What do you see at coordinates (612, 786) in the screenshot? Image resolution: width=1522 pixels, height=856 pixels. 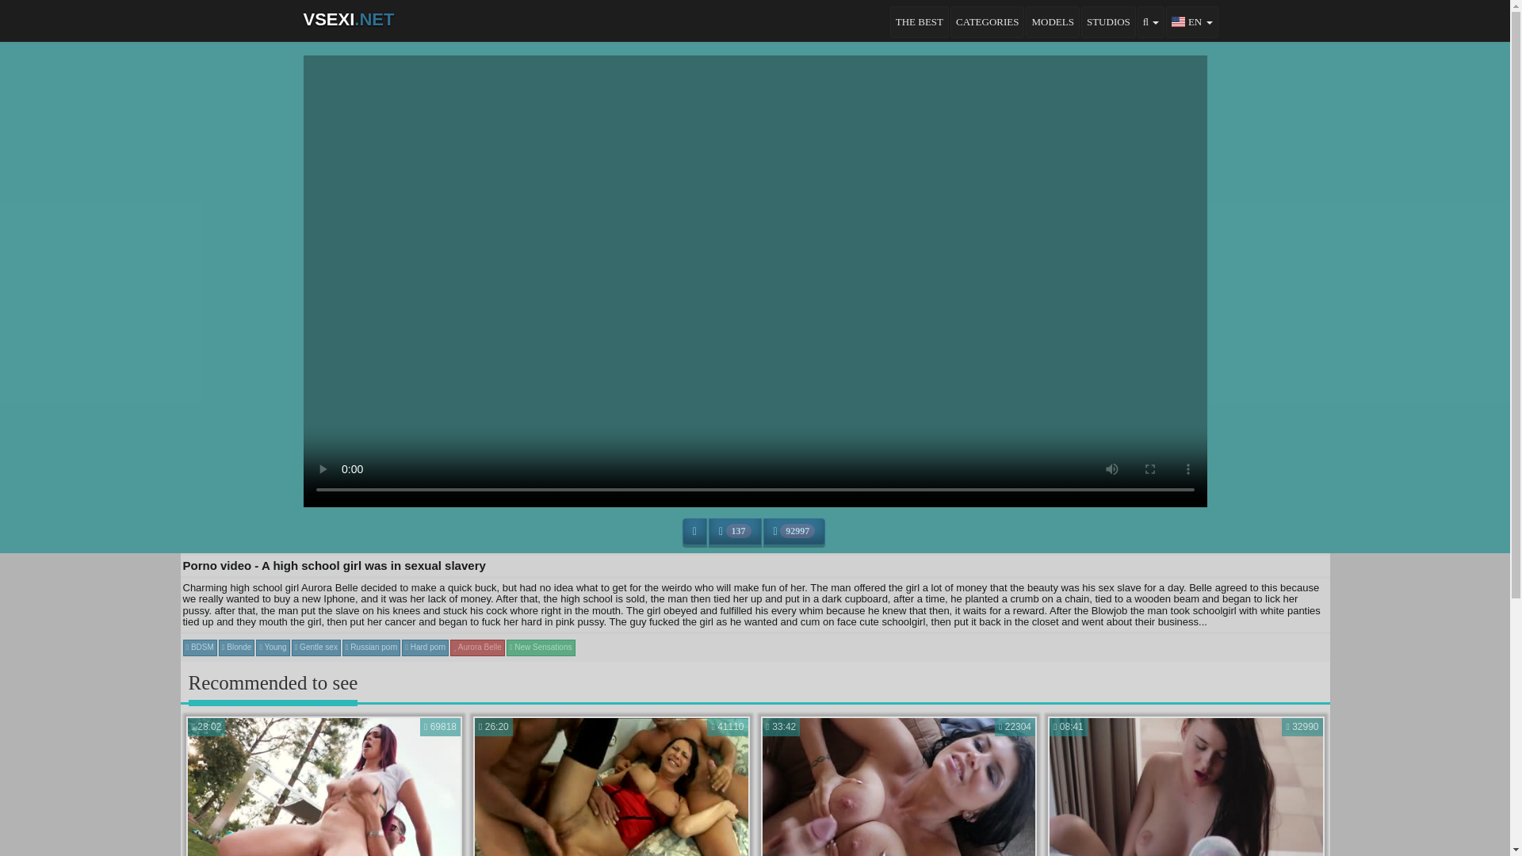 I see `Views` at bounding box center [612, 786].